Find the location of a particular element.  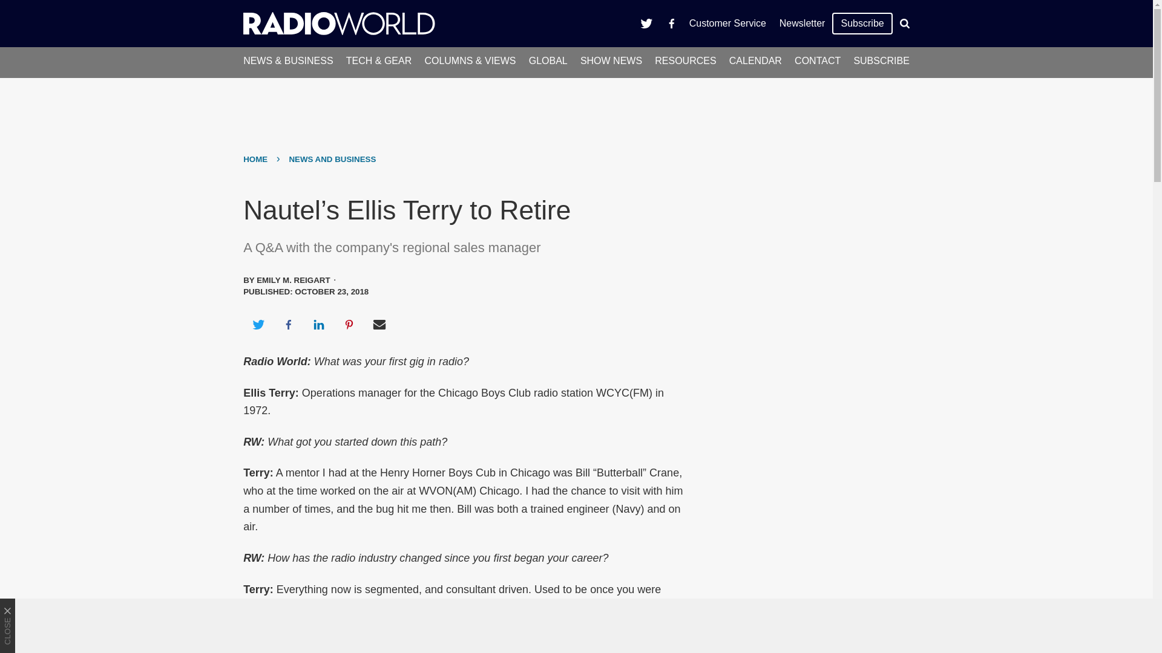

Share on Pinterest is located at coordinates (349, 324).